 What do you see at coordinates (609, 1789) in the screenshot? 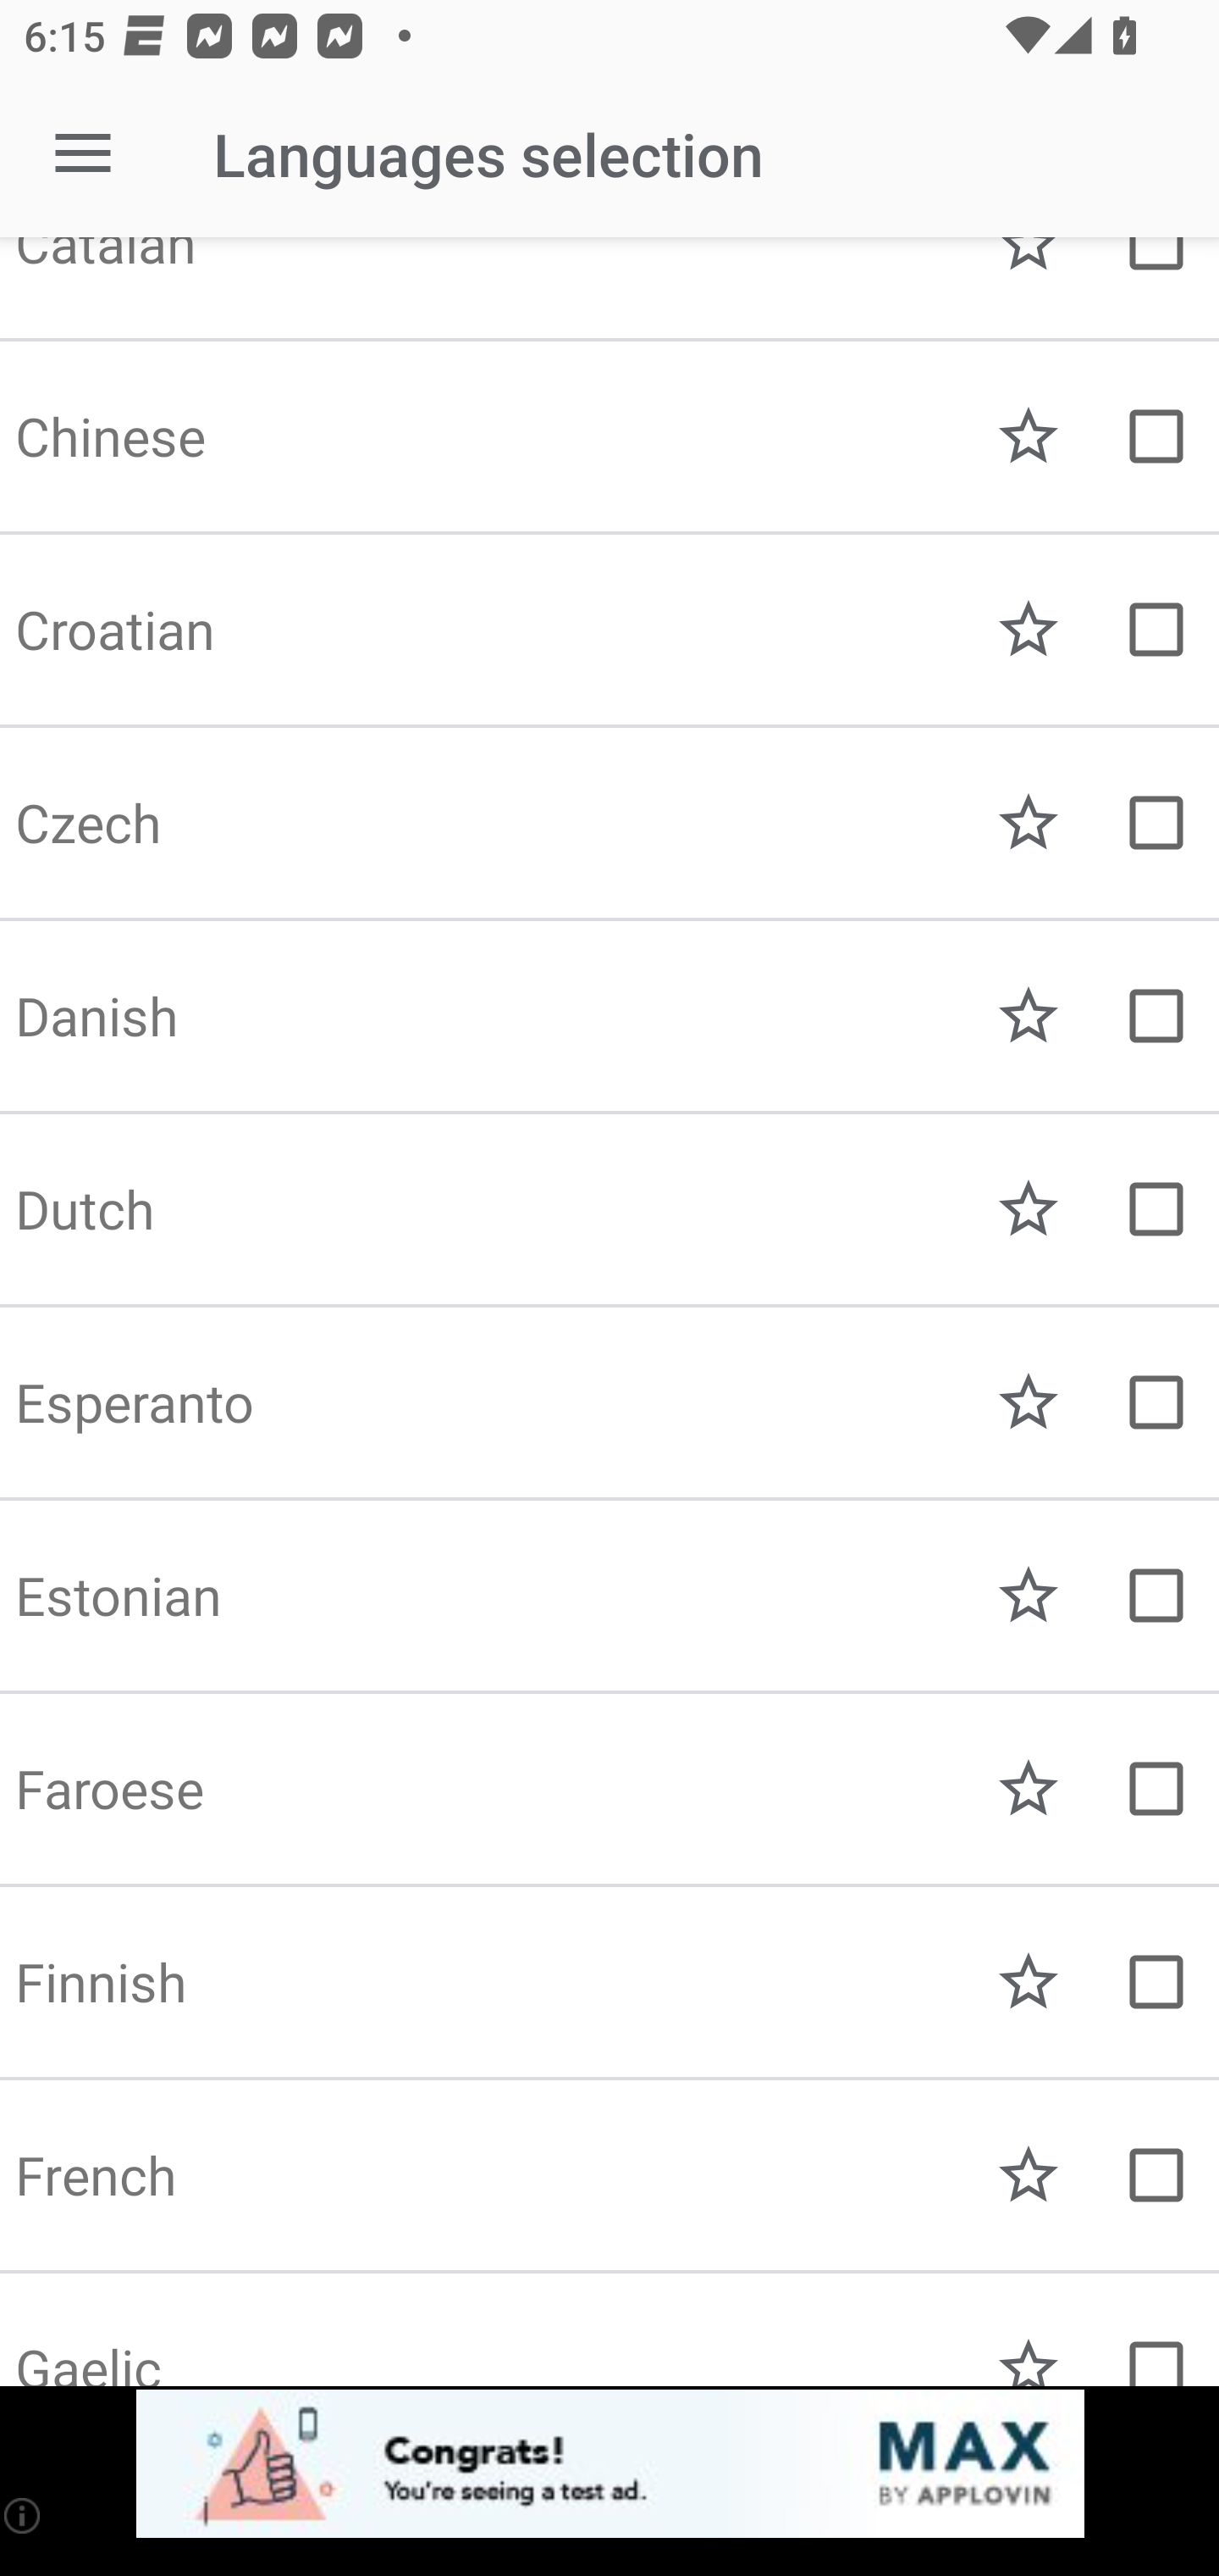
I see `Faroese Favorite` at bounding box center [609, 1789].